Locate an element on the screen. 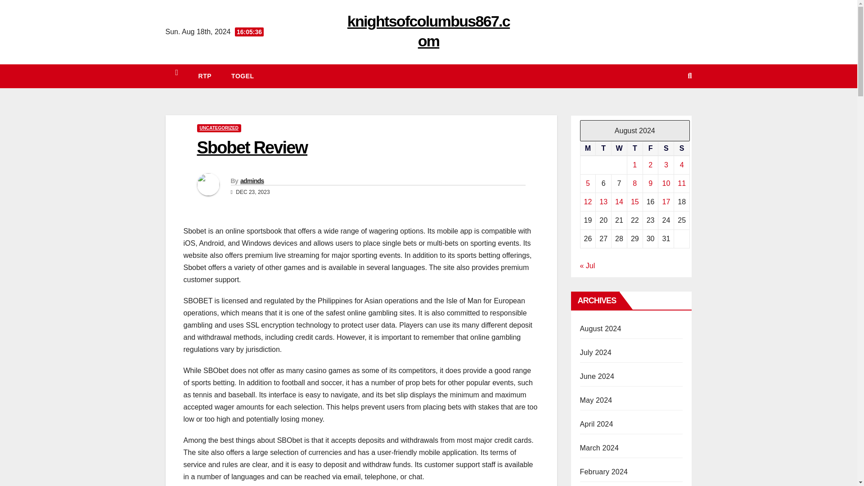  Thursday is located at coordinates (634, 148).